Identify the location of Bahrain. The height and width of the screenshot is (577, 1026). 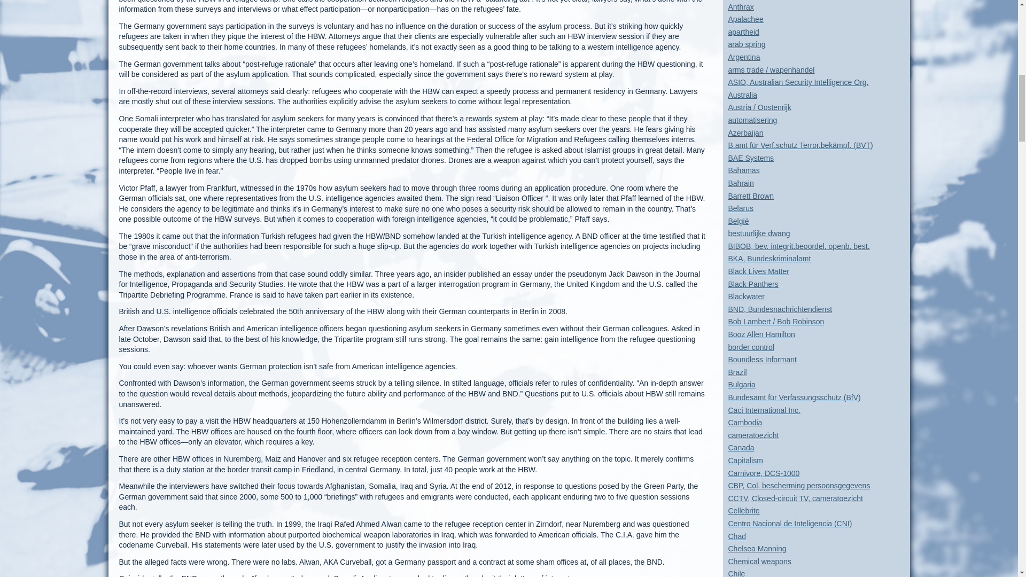
(740, 183).